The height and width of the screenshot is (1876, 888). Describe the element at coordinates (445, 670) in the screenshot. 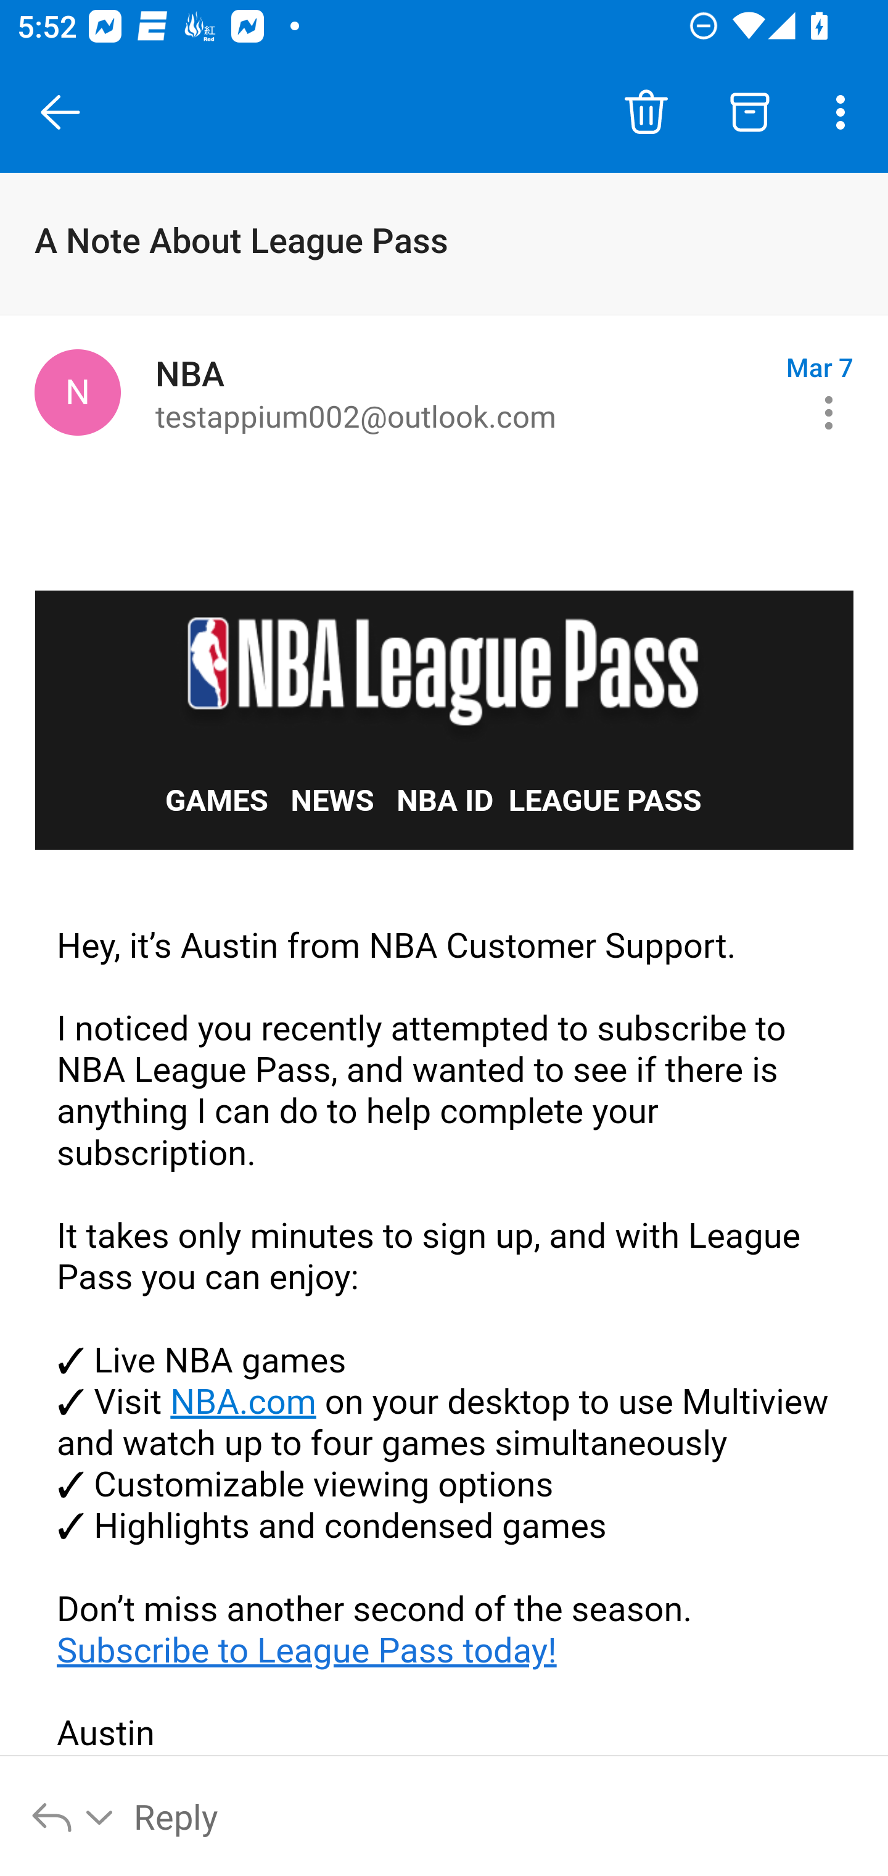

I see `h001` at that location.